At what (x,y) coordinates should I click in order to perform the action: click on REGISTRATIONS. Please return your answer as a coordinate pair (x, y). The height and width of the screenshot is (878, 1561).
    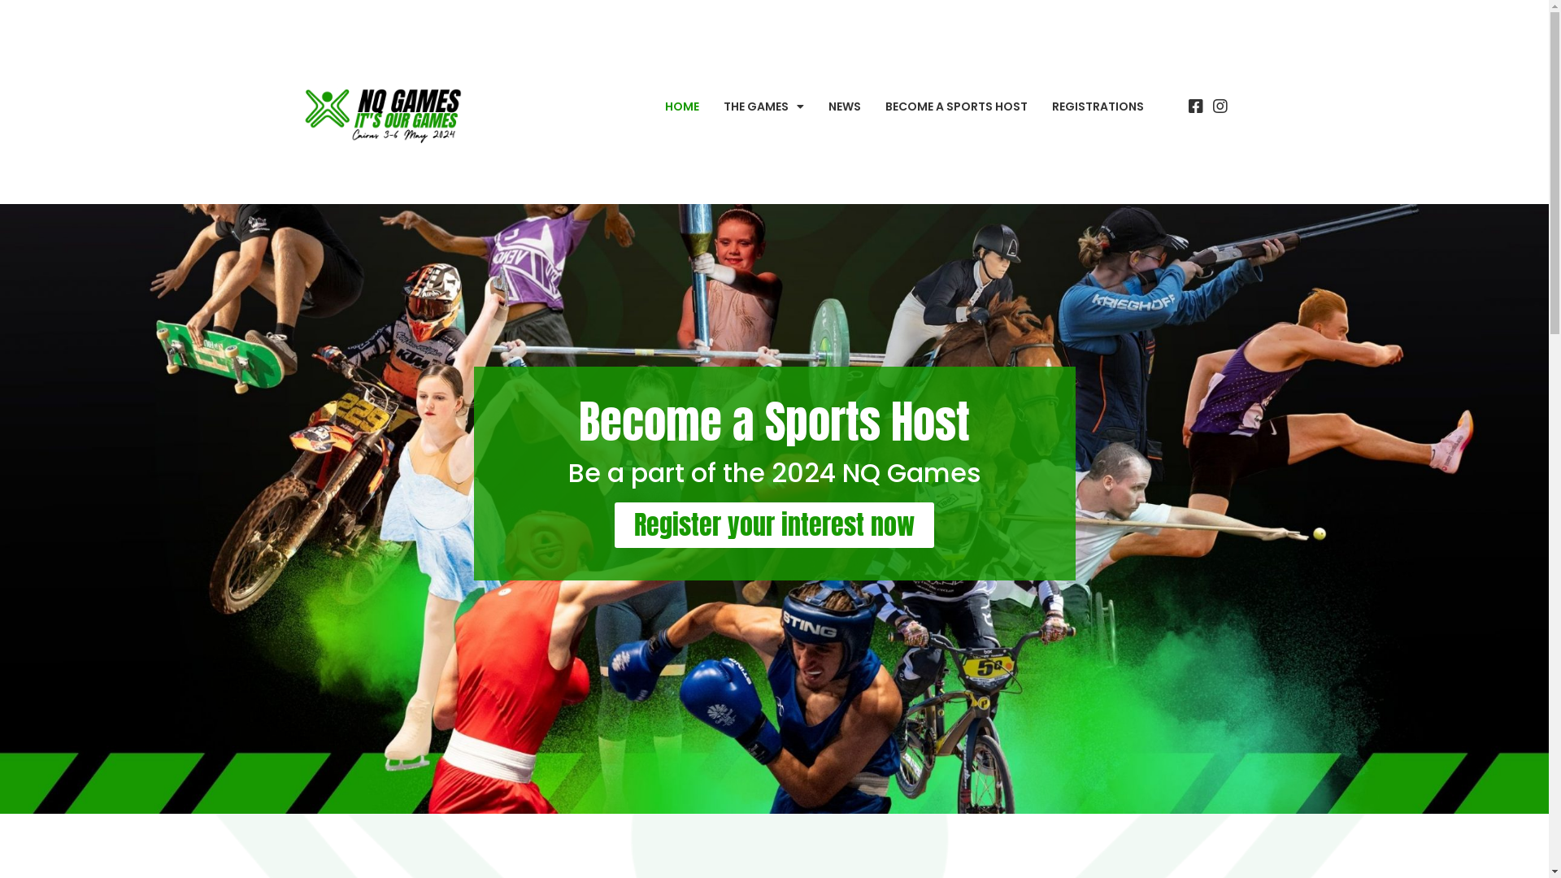
    Looking at the image, I should click on (1098, 106).